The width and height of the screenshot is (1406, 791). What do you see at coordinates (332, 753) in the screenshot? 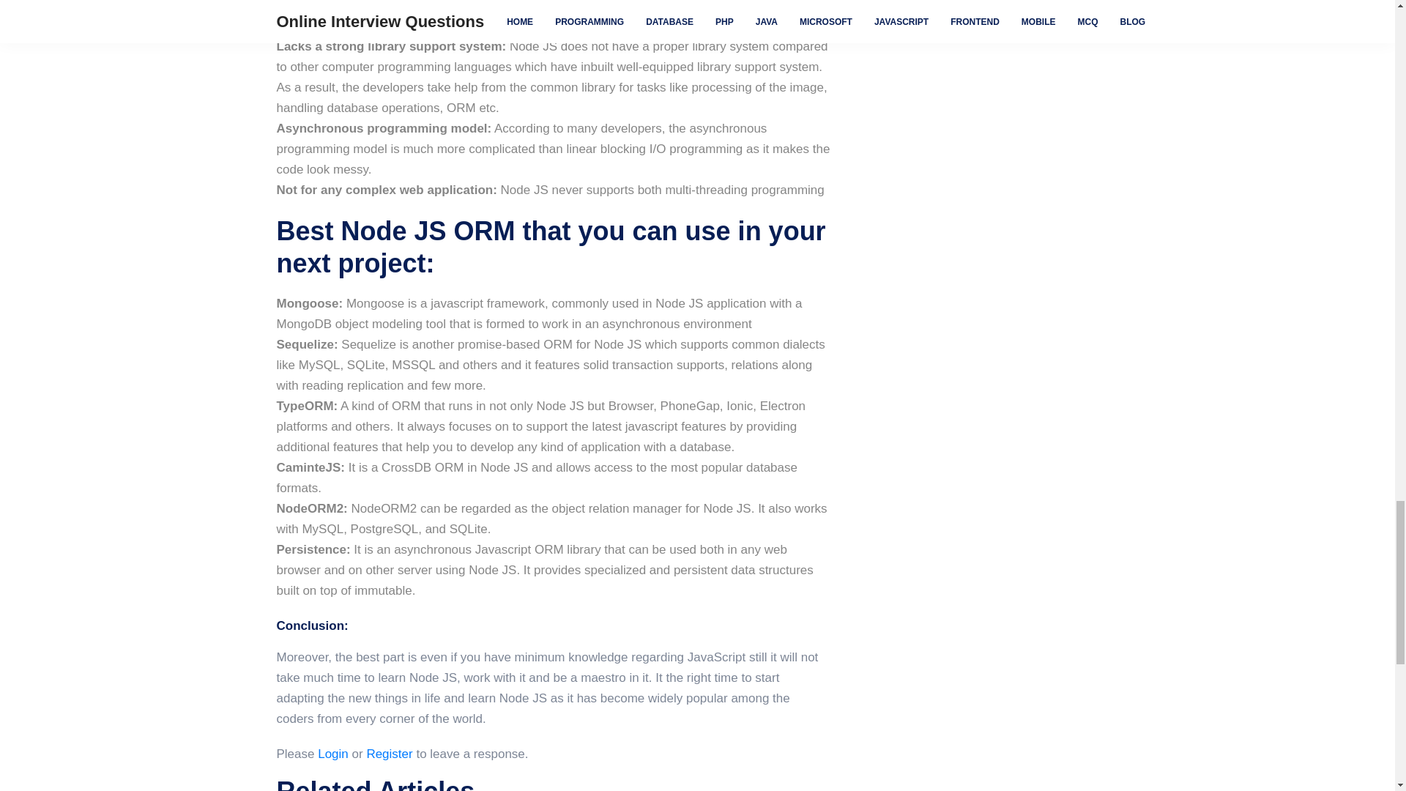
I see `Login` at bounding box center [332, 753].